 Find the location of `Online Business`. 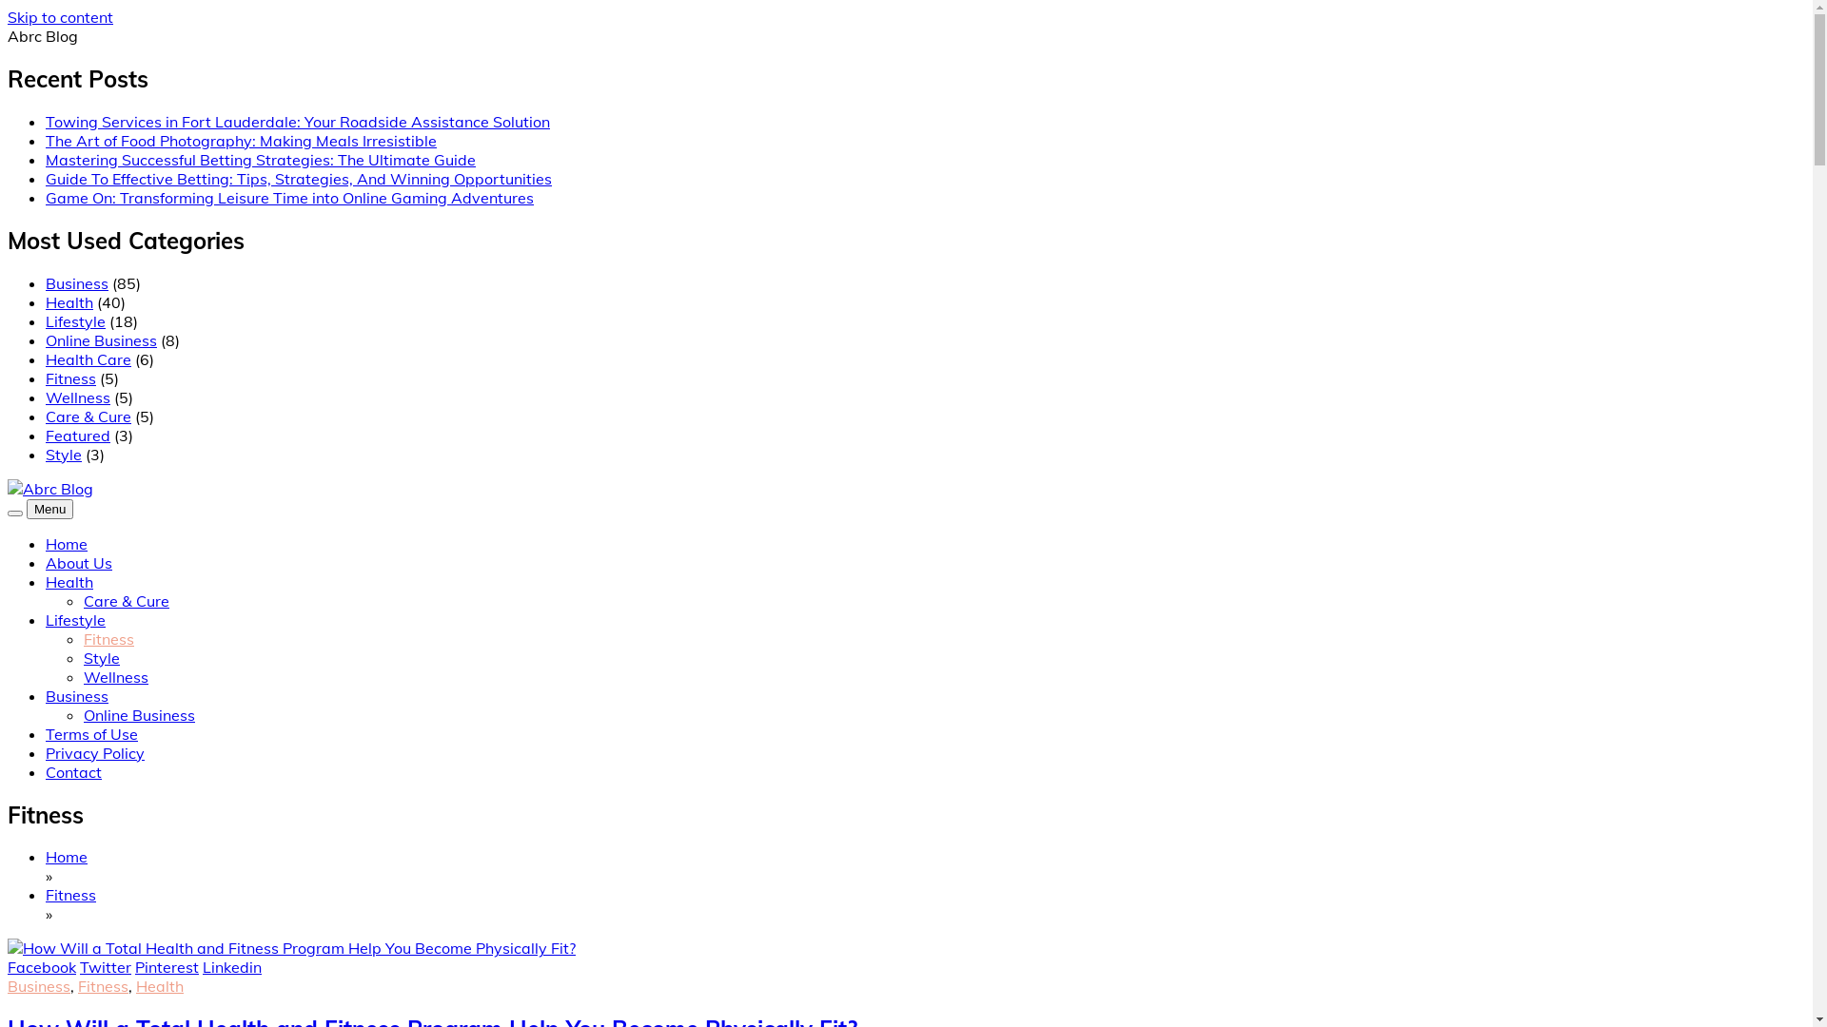

Online Business is located at coordinates (139, 715).